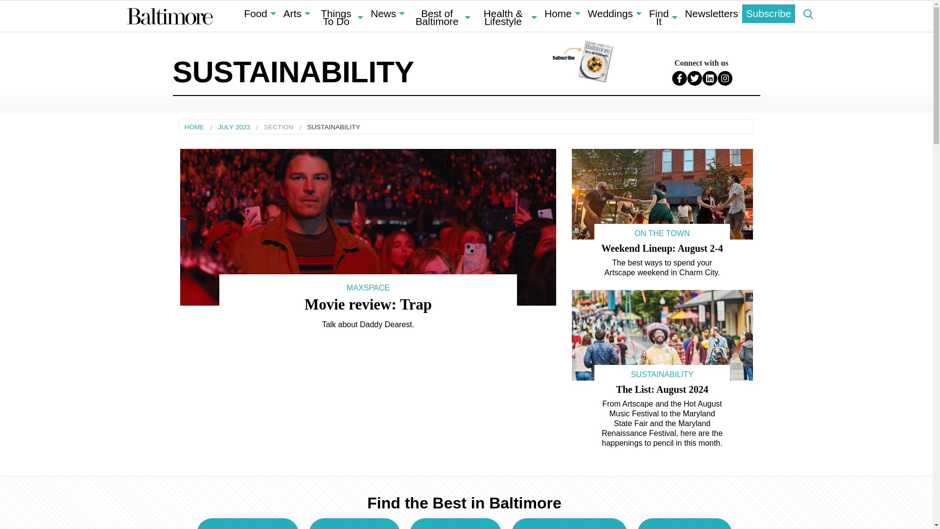 This screenshot has height=529, width=940. What do you see at coordinates (662, 193) in the screenshot?
I see `Weekend Lineup: August 2-4` at bounding box center [662, 193].